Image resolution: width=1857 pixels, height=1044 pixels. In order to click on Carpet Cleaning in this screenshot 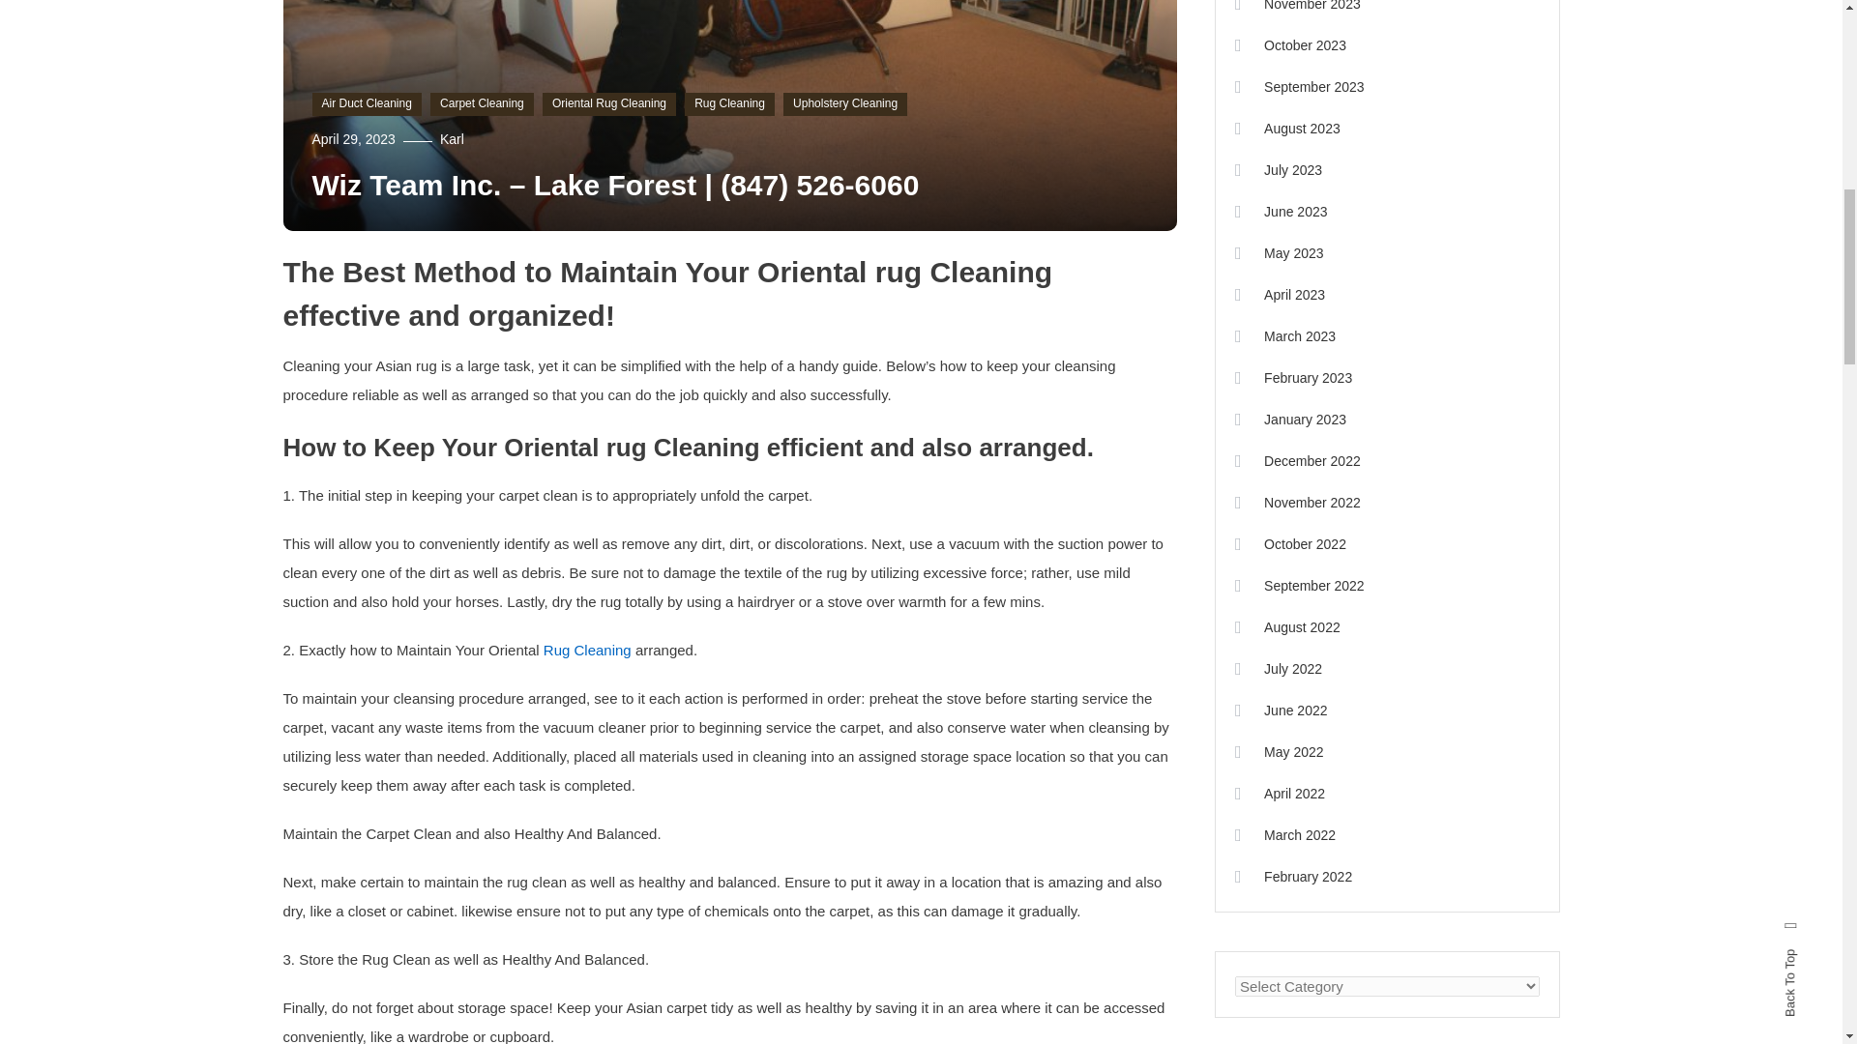, I will do `click(482, 104)`.